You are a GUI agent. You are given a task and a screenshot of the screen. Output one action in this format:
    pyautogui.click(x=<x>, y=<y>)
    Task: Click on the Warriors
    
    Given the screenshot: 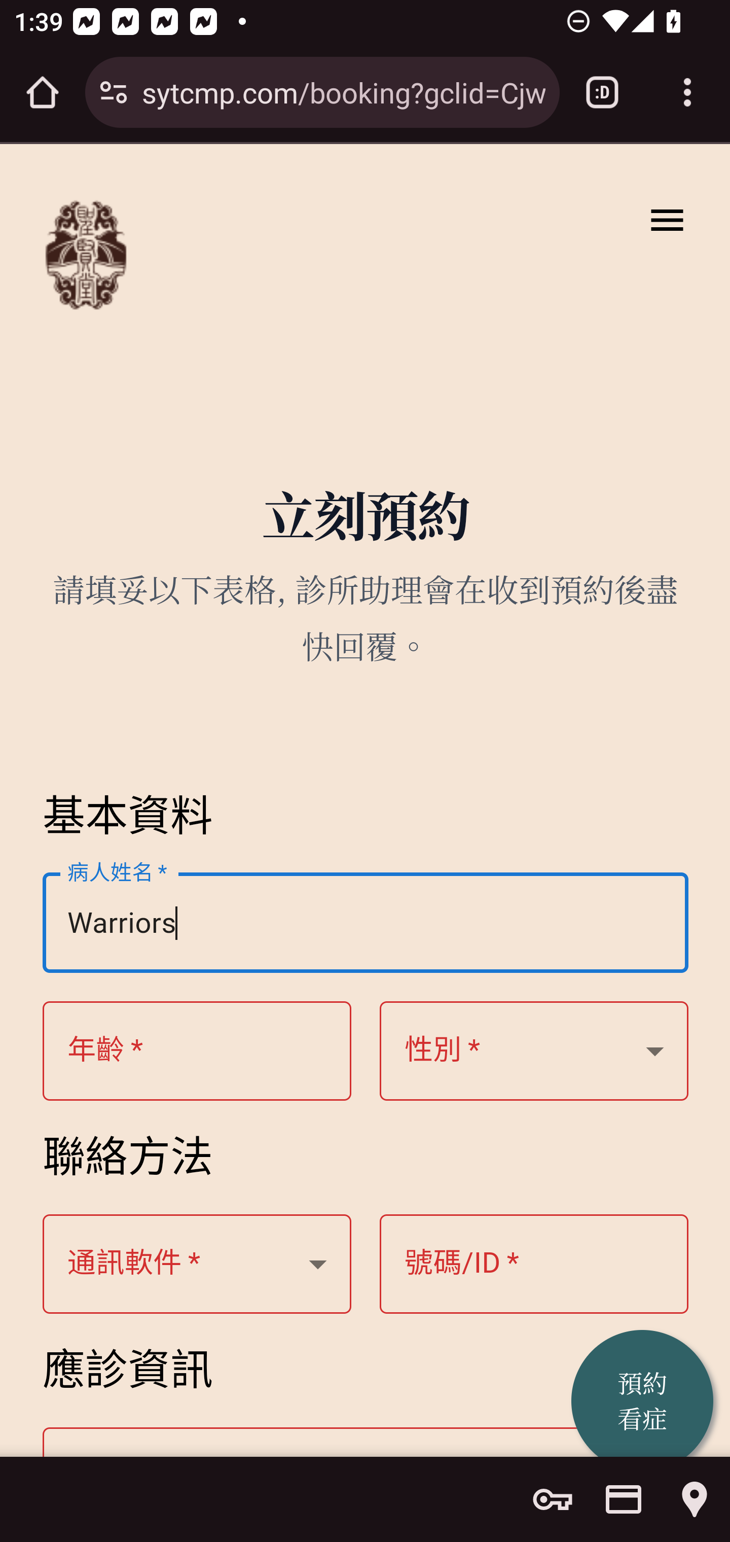 What is the action you would take?
    pyautogui.click(x=366, y=923)
    